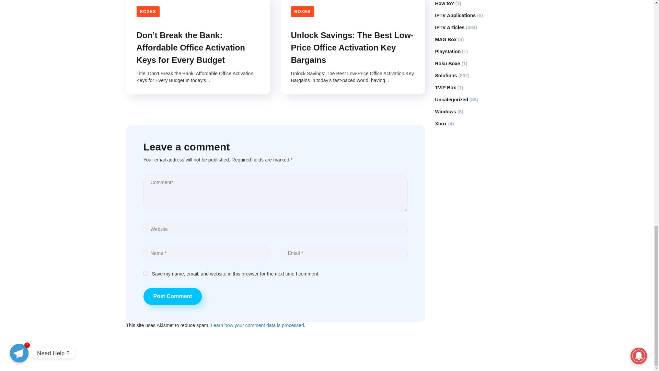  What do you see at coordinates (146, 273) in the screenshot?
I see `yes` at bounding box center [146, 273].